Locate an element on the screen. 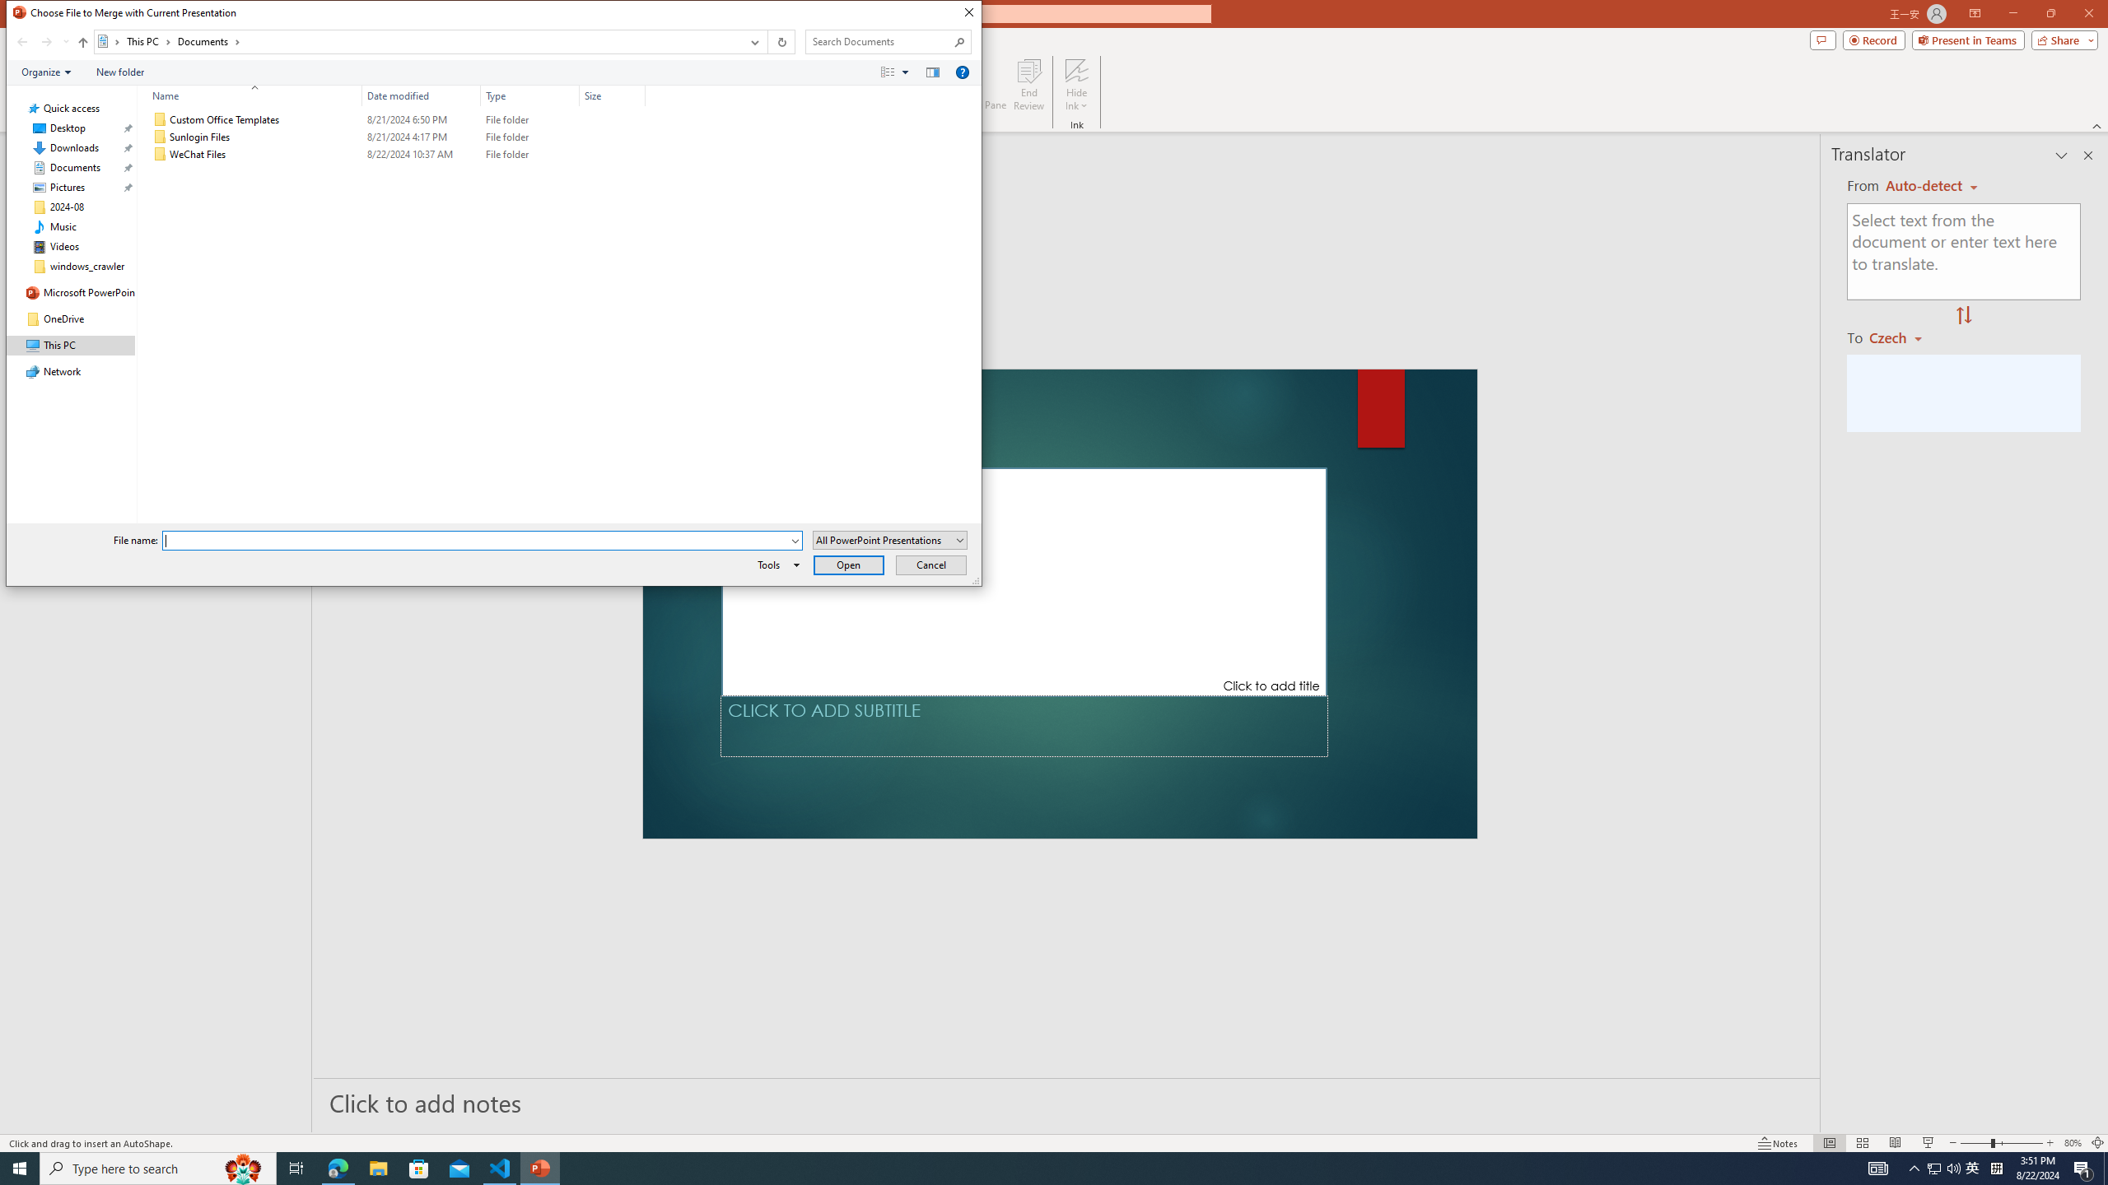  Date modified is located at coordinates (422, 155).